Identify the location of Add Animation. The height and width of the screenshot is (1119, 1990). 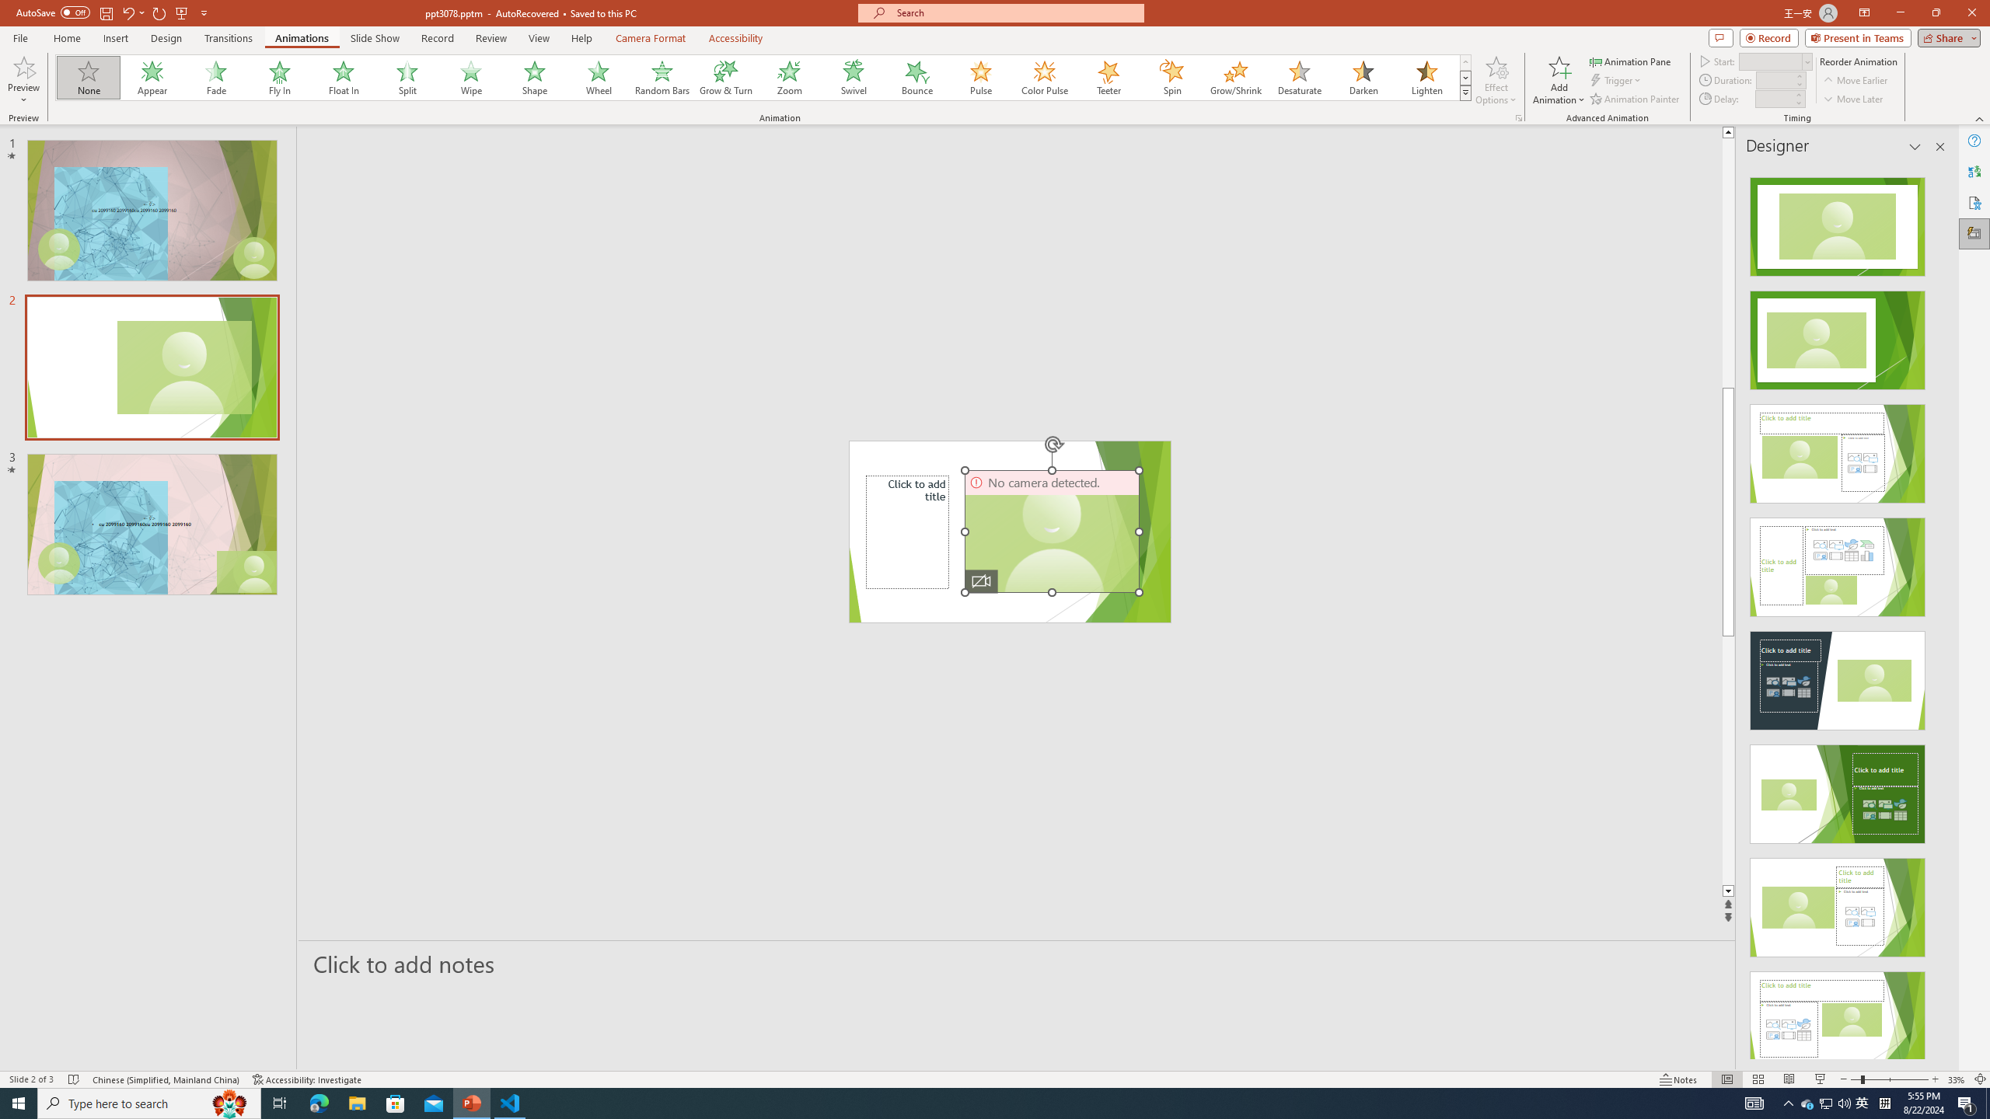
(1559, 80).